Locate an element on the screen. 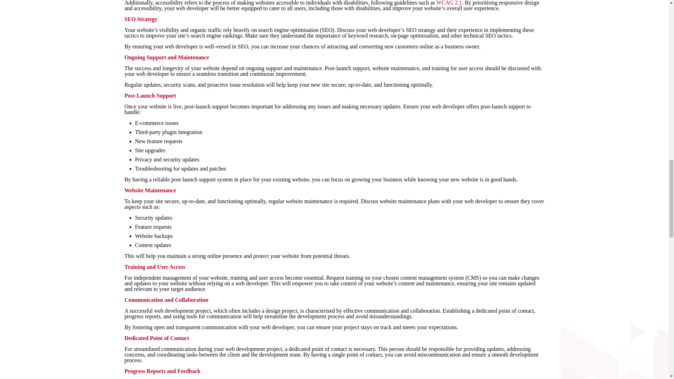  WCAG 2.1 is located at coordinates (449, 3).